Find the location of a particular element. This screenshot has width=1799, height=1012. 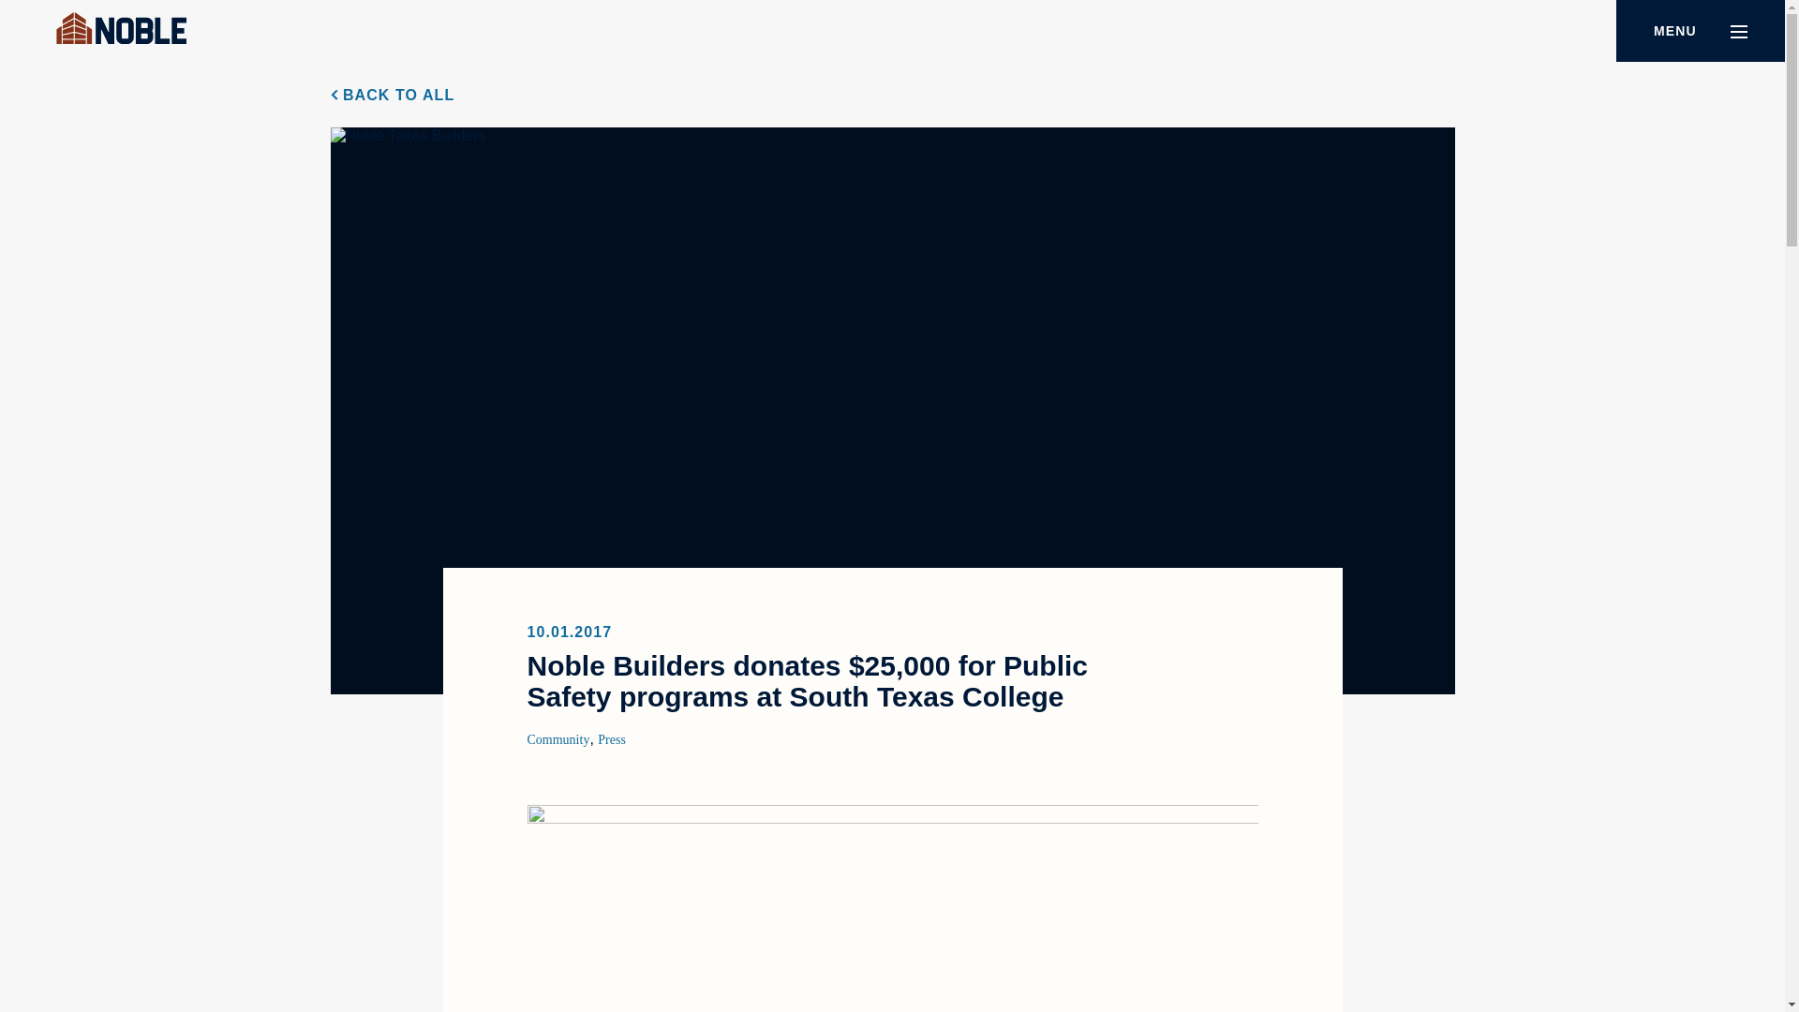

Go is located at coordinates (1666, 735).